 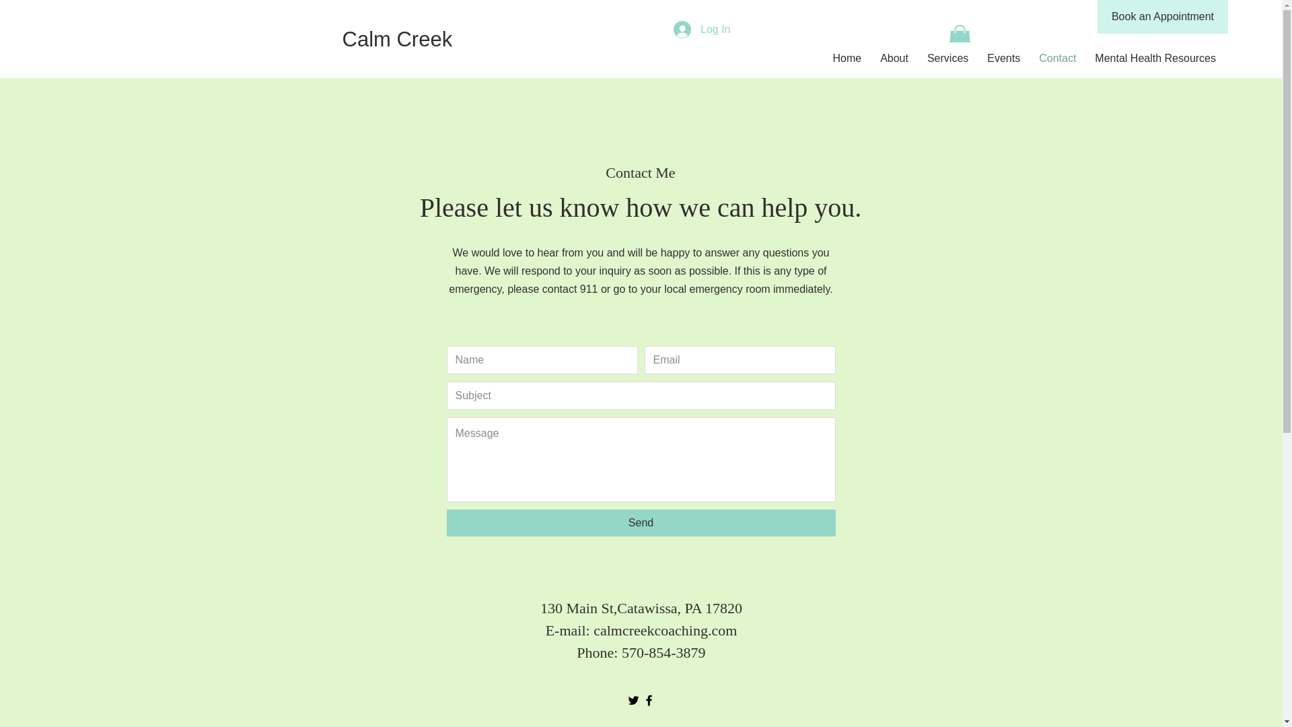 I want to click on About, so click(x=894, y=58).